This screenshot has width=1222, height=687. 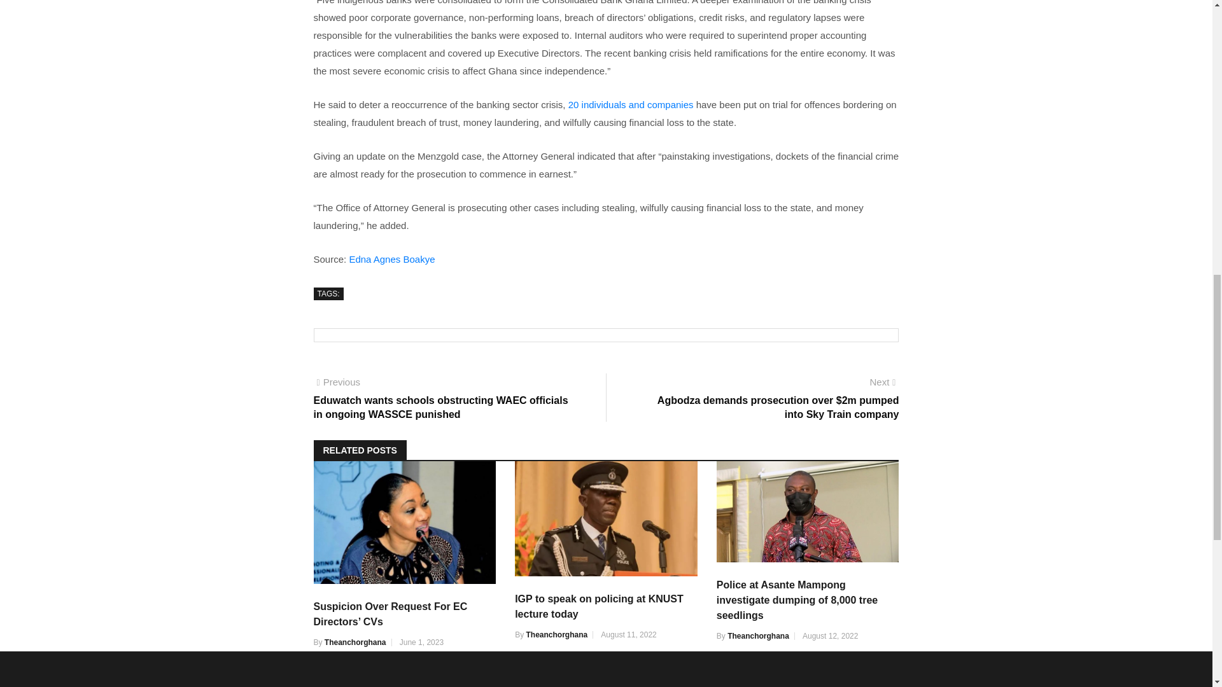 I want to click on Theanchorghana, so click(x=556, y=635).